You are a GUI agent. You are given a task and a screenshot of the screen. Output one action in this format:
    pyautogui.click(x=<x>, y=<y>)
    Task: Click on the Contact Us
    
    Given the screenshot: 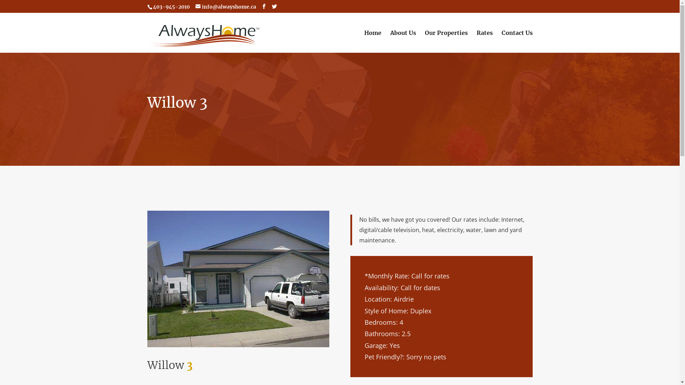 What is the action you would take?
    pyautogui.click(x=517, y=41)
    